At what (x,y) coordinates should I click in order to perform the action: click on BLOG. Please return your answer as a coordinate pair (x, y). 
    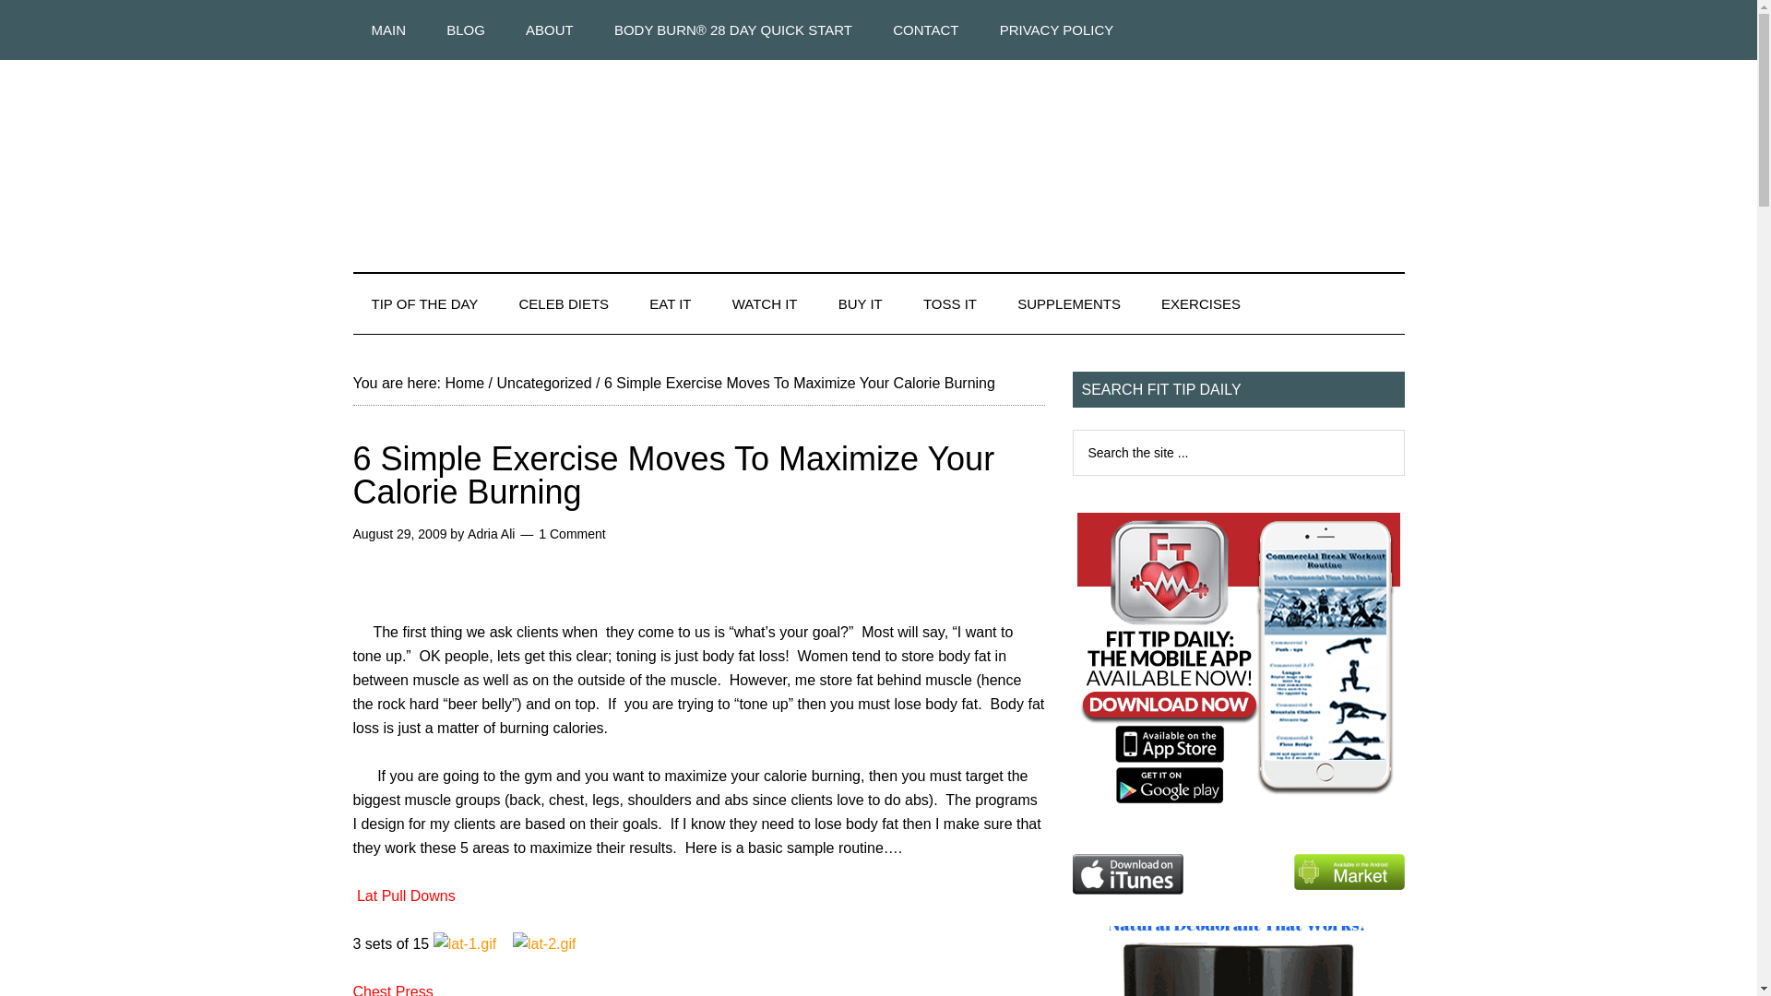
    Looking at the image, I should click on (465, 30).